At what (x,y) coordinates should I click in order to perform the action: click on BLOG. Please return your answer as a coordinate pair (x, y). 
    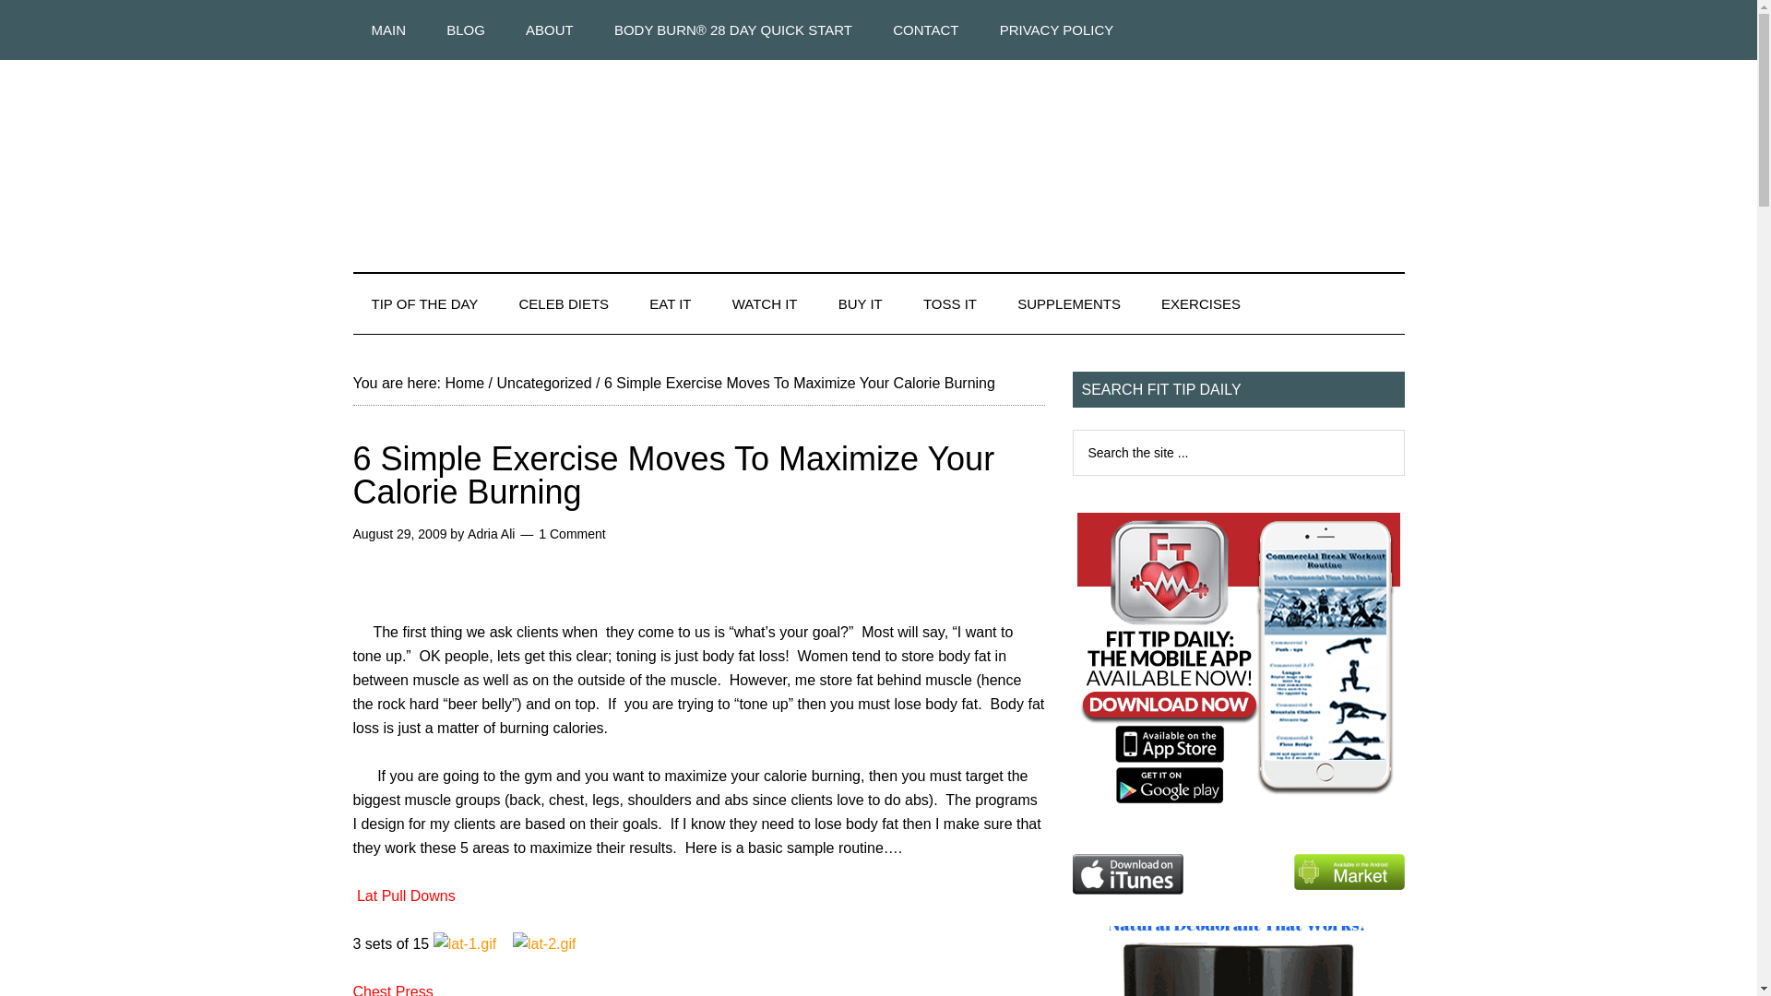
    Looking at the image, I should click on (465, 30).